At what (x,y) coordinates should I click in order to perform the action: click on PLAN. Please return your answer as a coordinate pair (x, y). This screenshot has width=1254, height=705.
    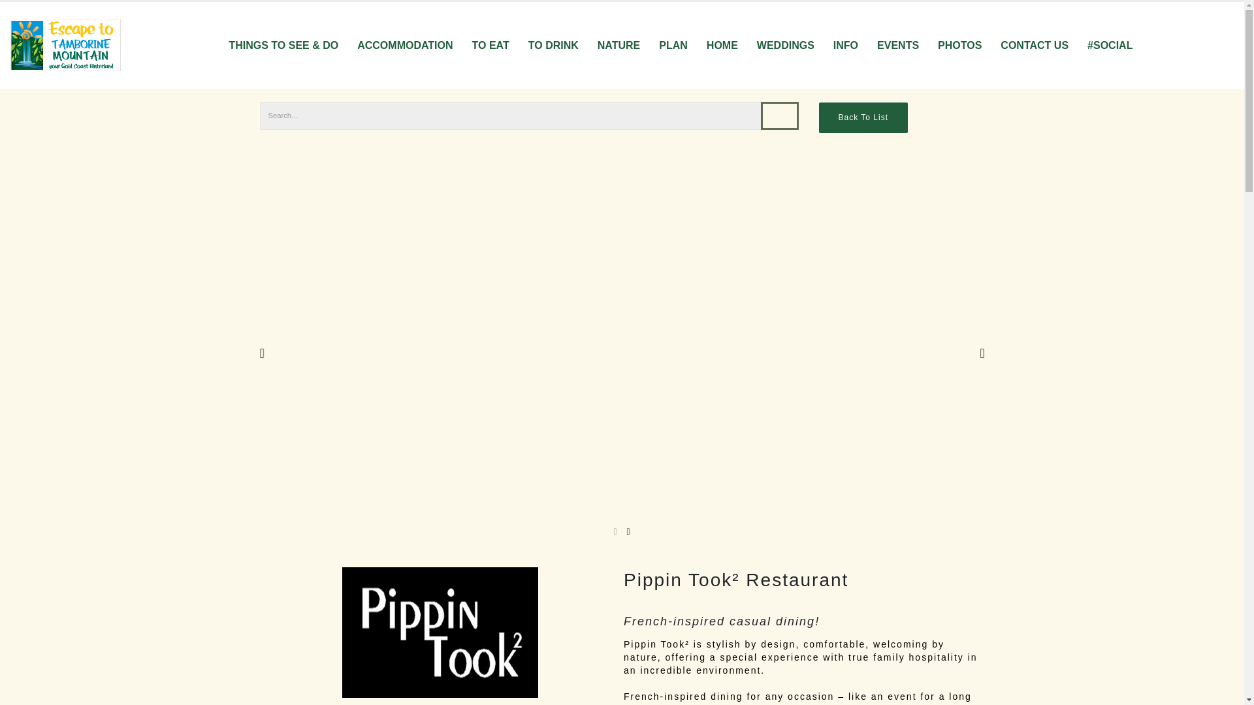
    Looking at the image, I should click on (673, 45).